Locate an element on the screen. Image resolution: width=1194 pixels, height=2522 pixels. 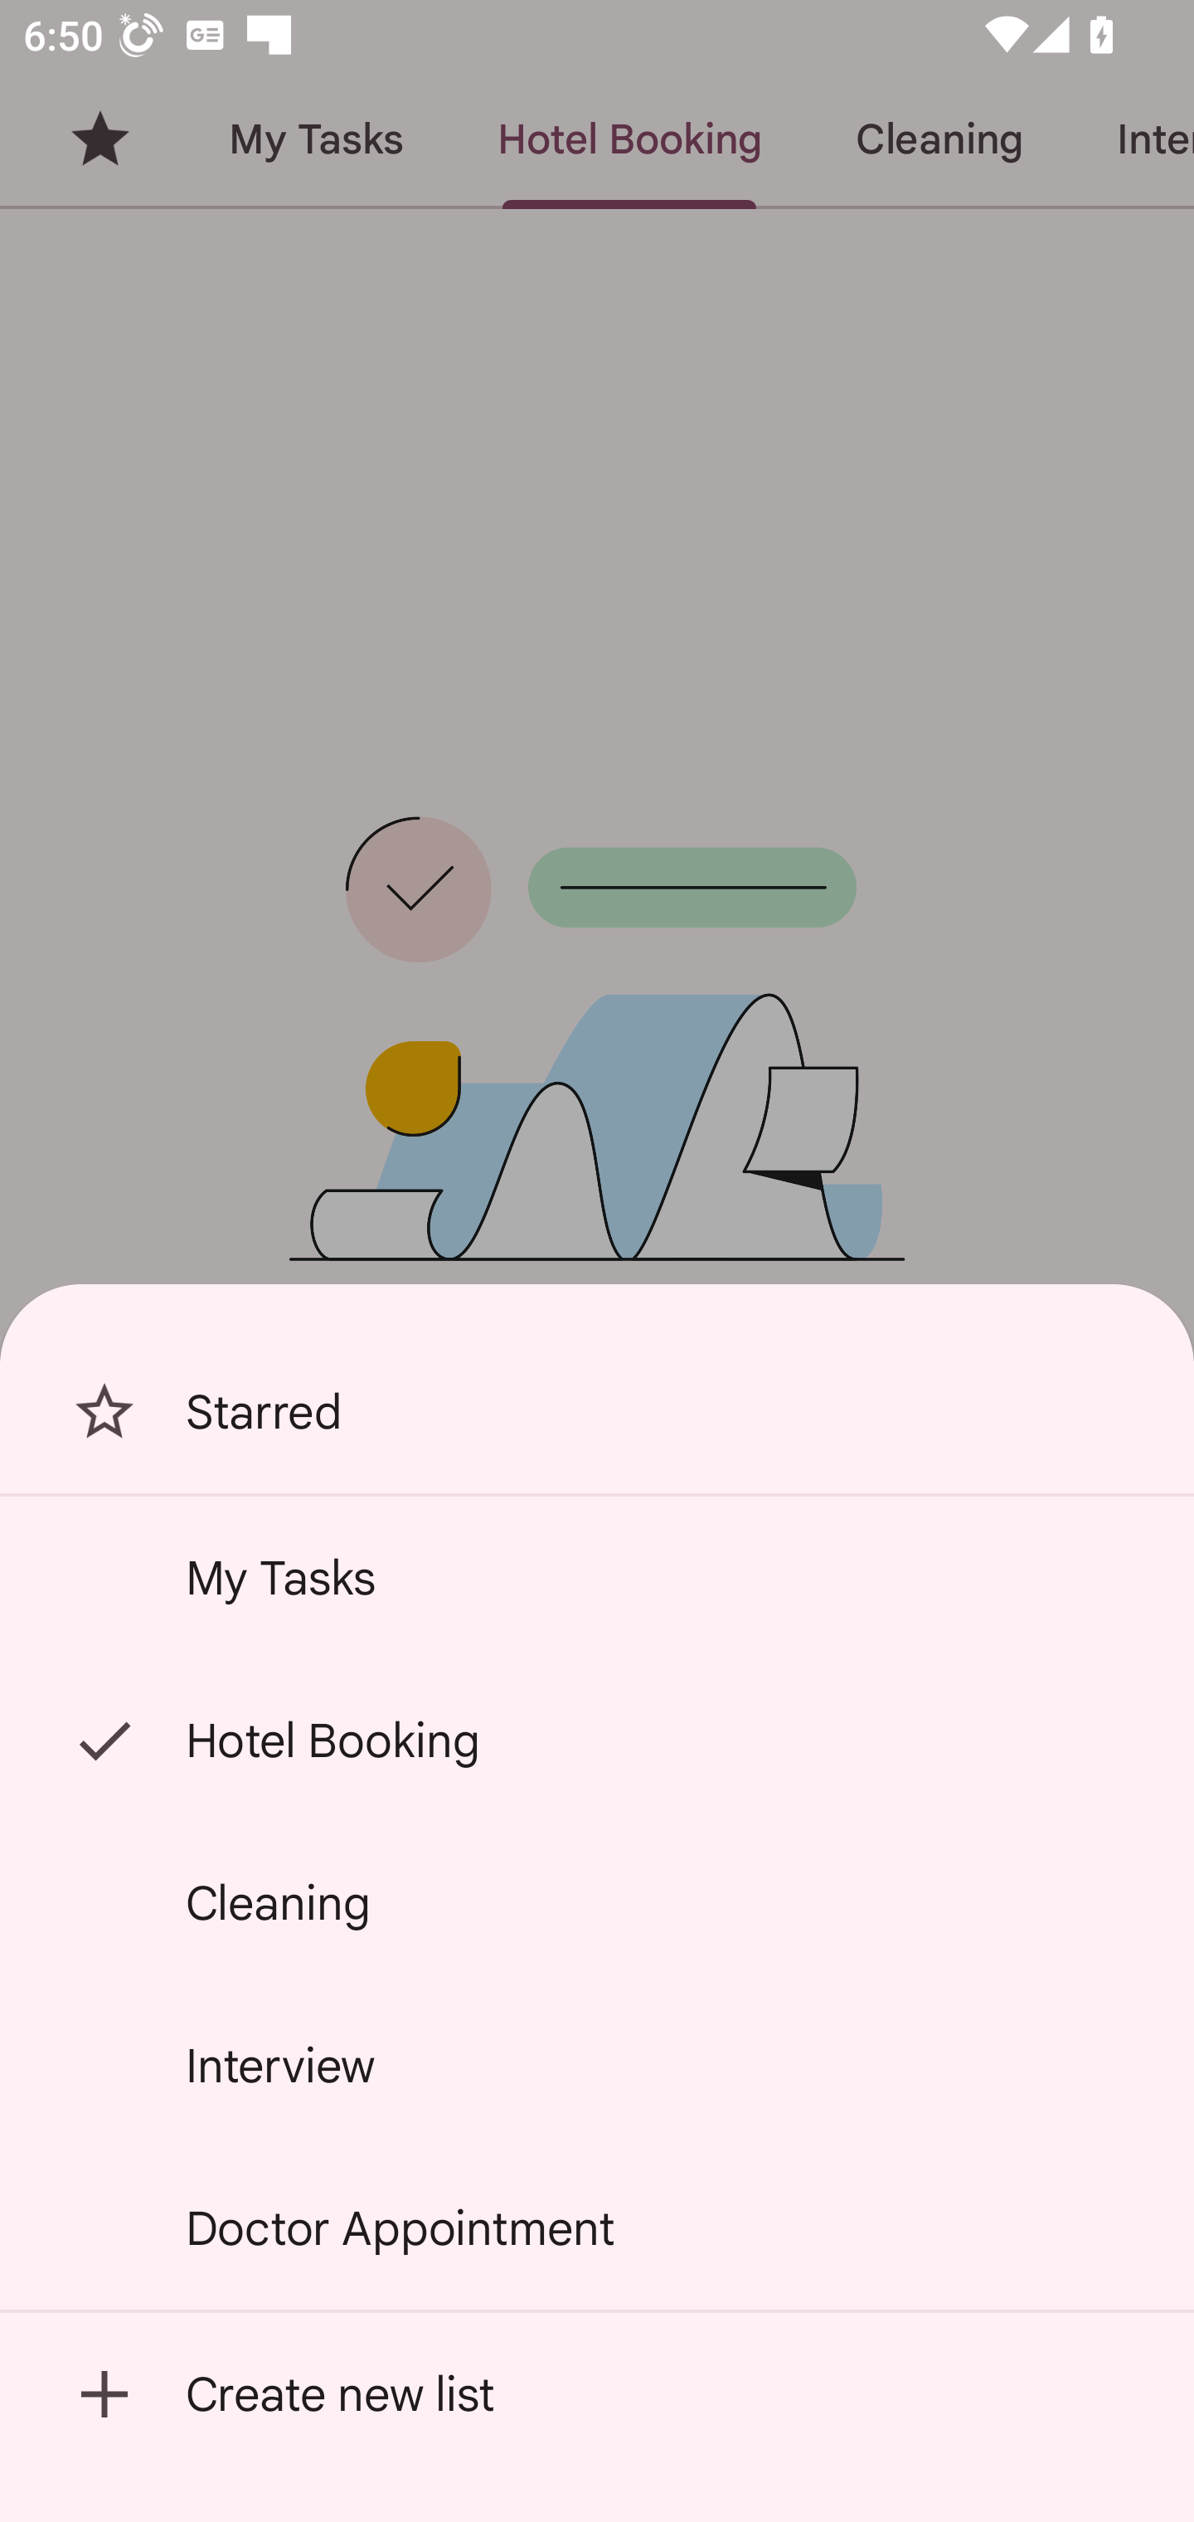
Interview is located at coordinates (597, 2066).